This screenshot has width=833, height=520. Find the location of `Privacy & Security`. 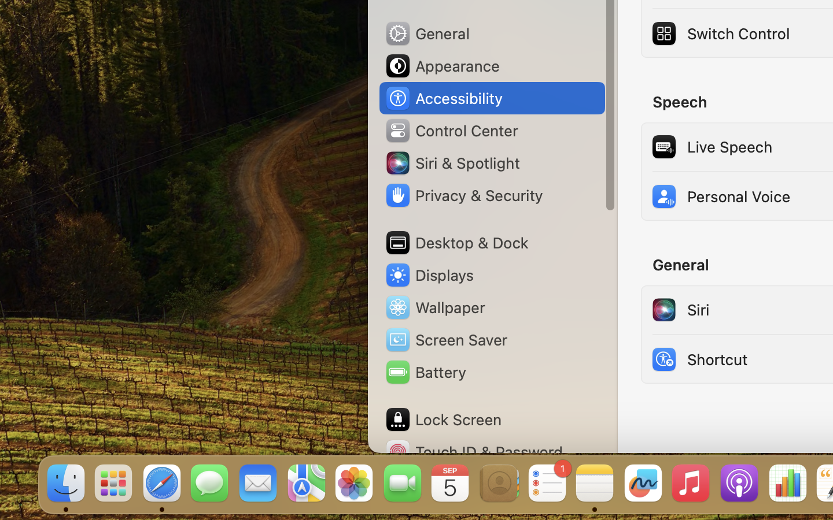

Privacy & Security is located at coordinates (463, 195).